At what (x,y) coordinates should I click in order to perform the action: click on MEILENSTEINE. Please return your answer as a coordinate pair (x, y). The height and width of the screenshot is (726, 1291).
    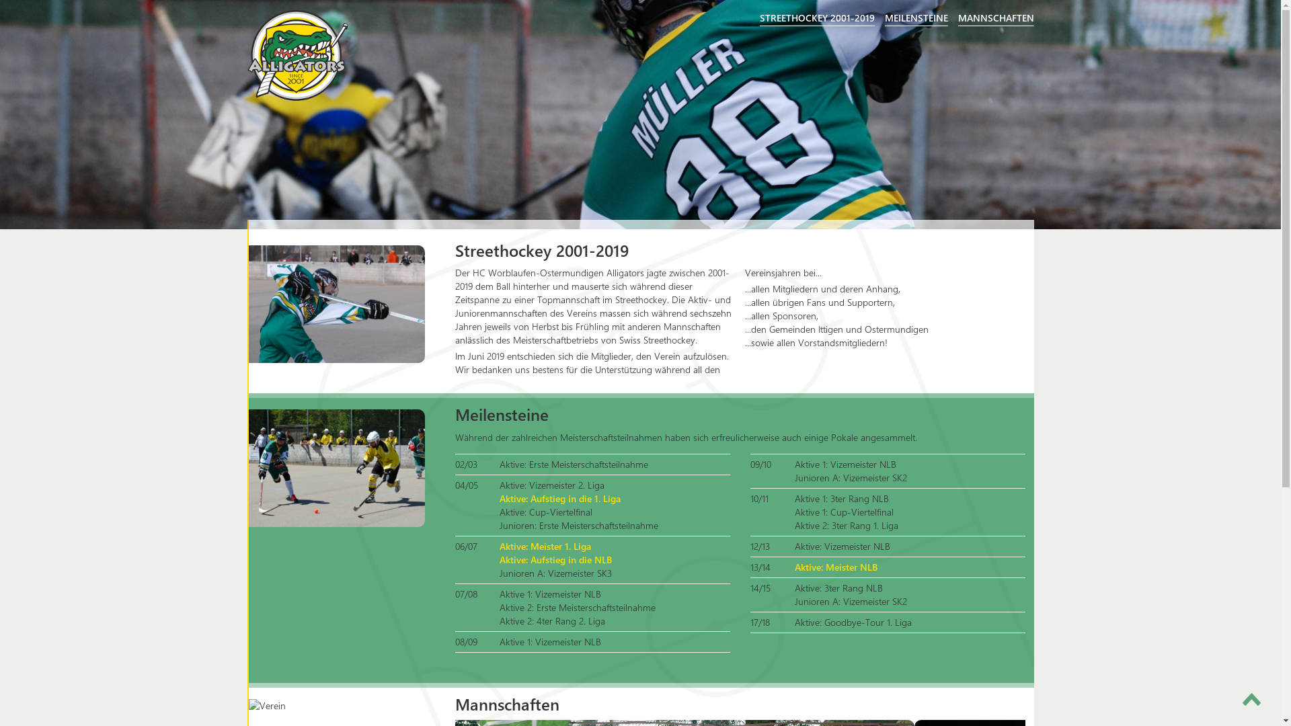
    Looking at the image, I should click on (916, 17).